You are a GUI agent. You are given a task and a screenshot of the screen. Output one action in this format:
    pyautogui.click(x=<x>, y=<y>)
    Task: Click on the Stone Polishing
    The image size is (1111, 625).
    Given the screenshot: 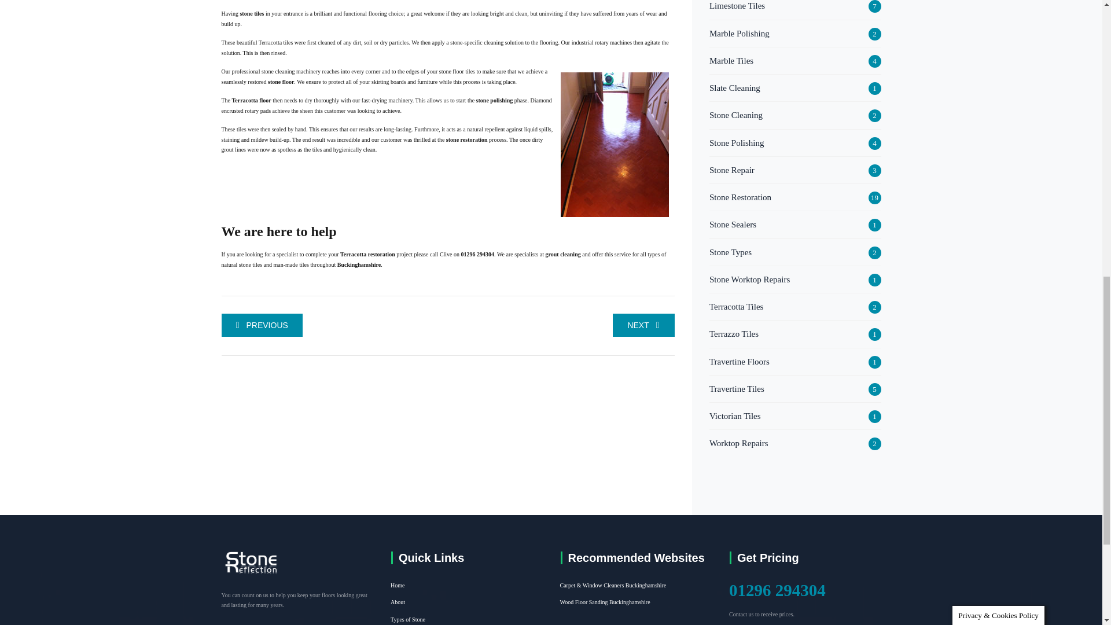 What is the action you would take?
    pyautogui.click(x=737, y=143)
    